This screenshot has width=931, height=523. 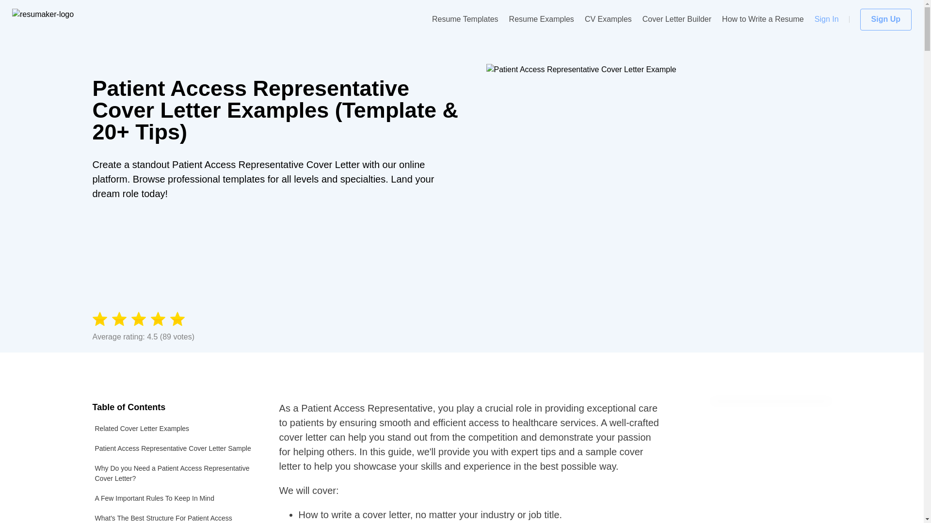 I want to click on Patient Access Representative Cover Letter Sample, so click(x=173, y=448).